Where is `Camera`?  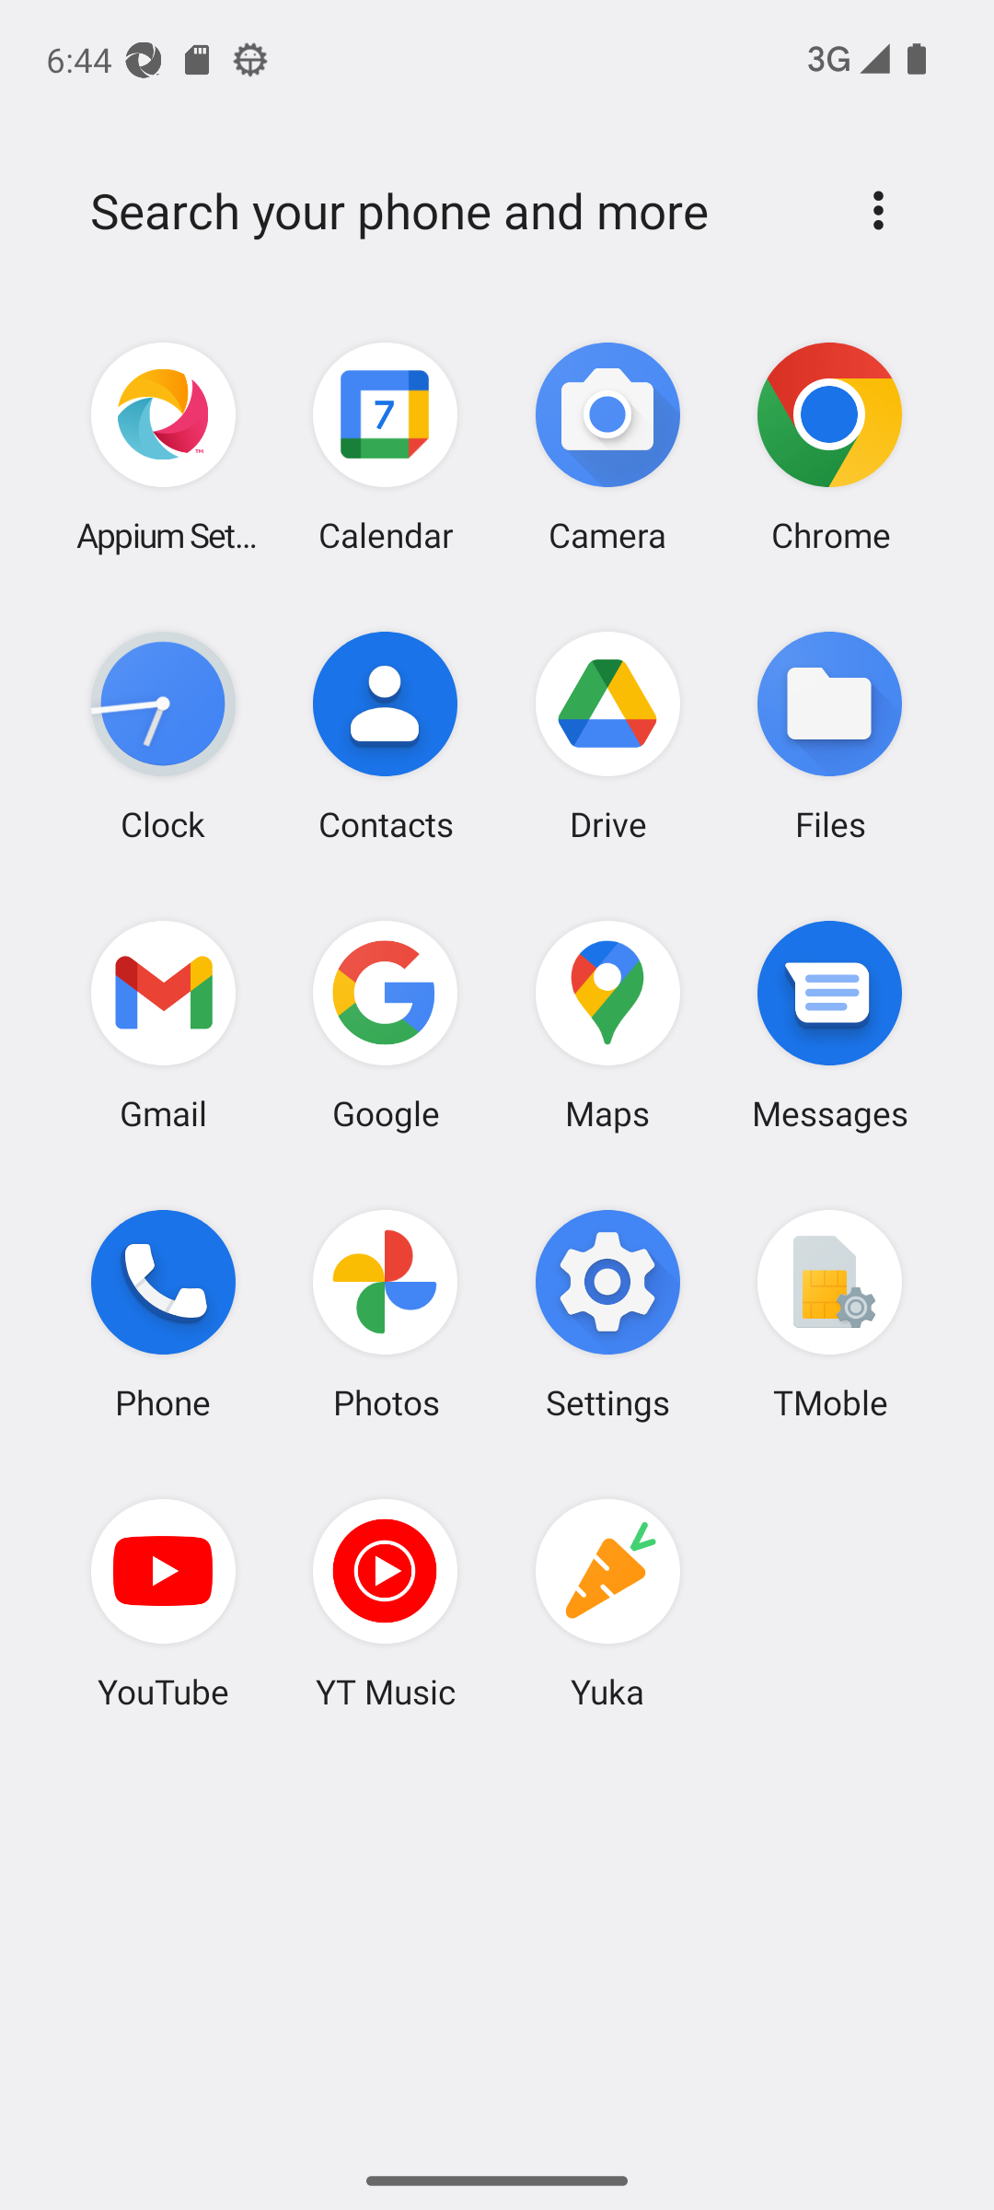
Camera is located at coordinates (607, 448).